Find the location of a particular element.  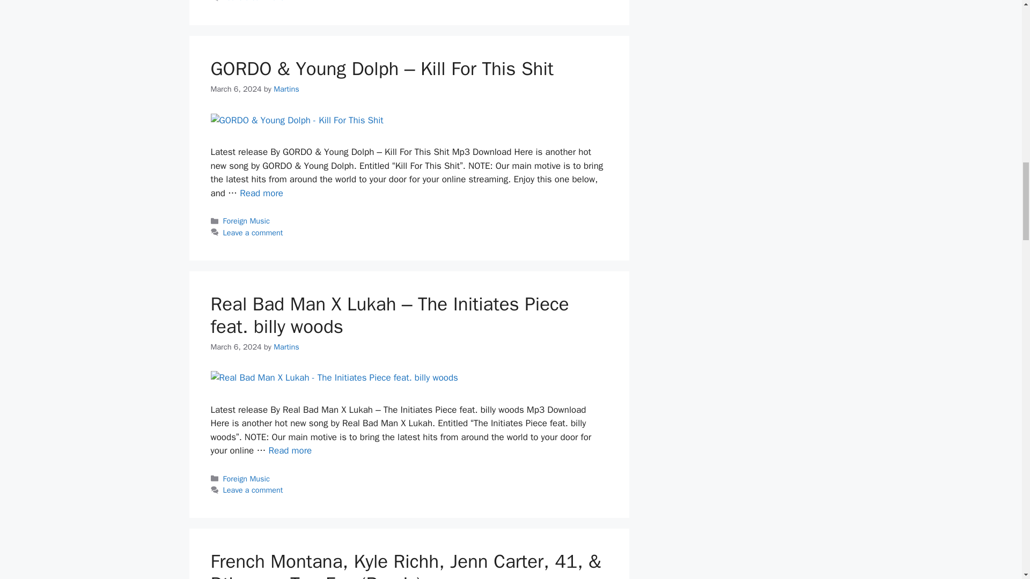

View all posts by Martins is located at coordinates (286, 346).